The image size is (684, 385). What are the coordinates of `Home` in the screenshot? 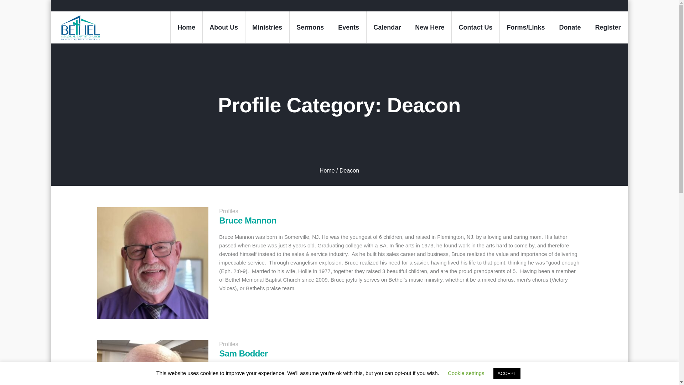 It's located at (186, 27).